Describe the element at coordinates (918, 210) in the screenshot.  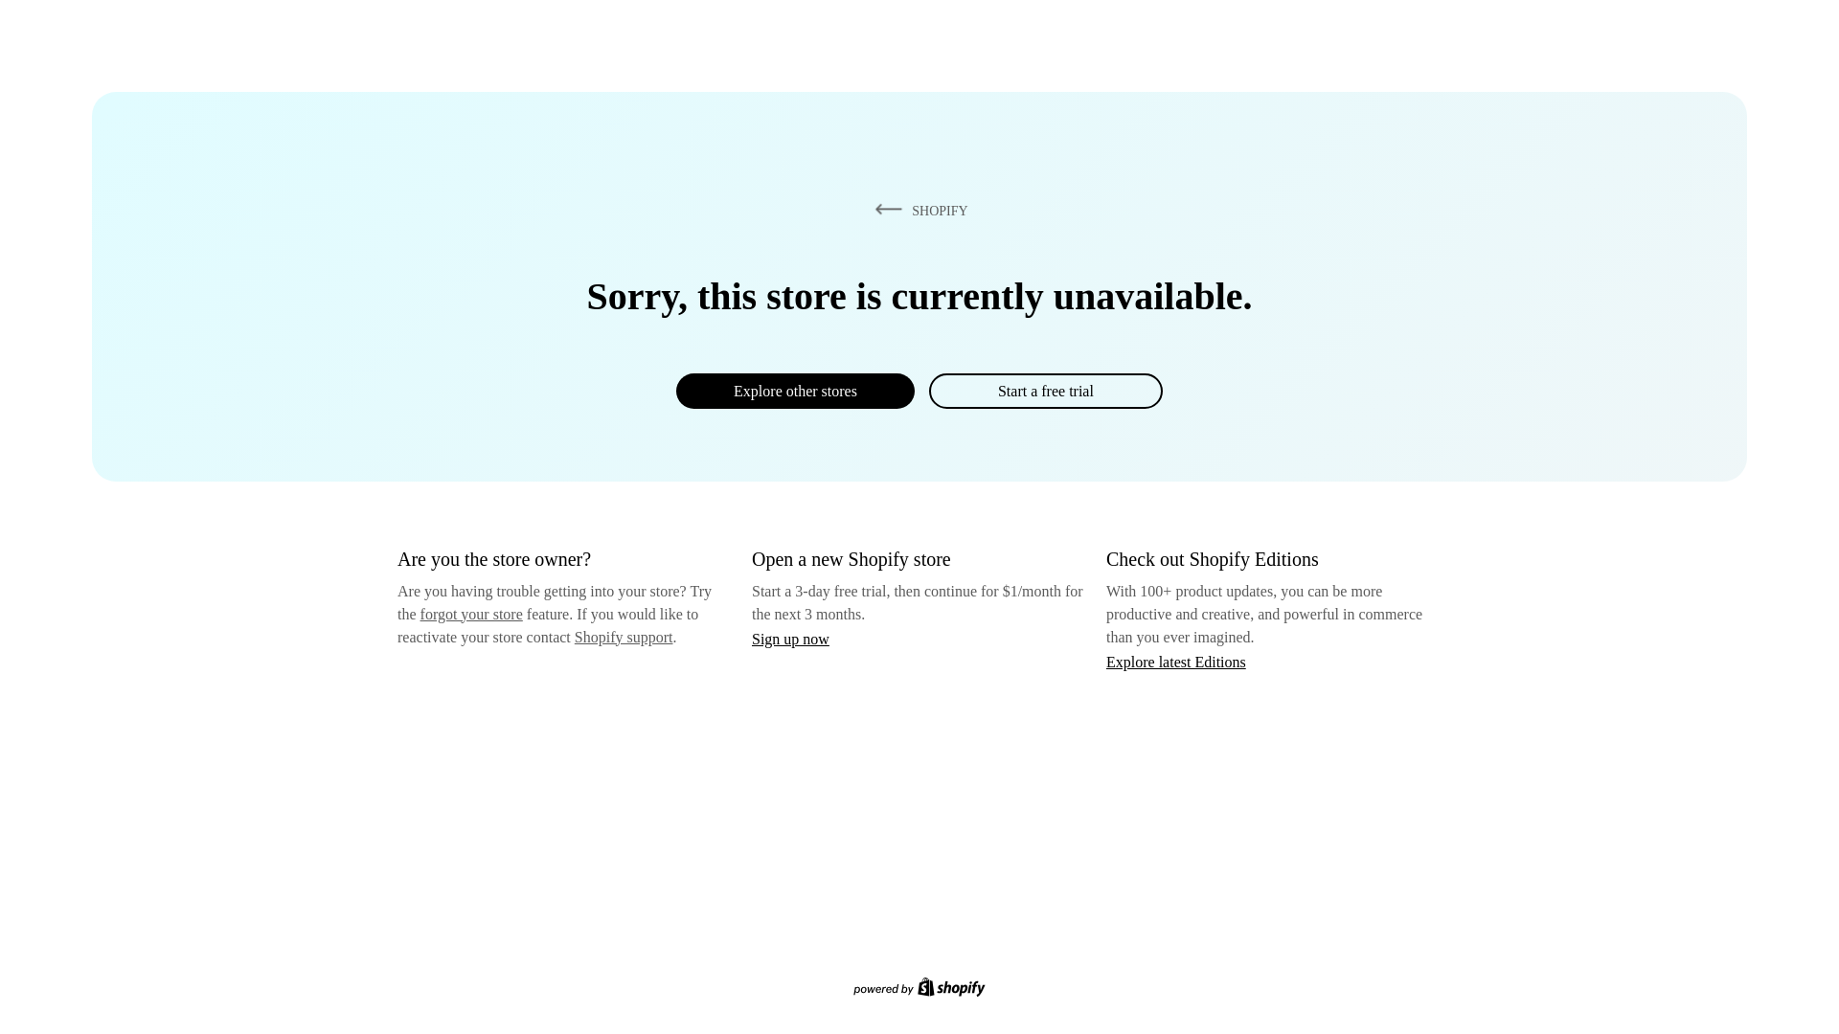
I see `SHOPIFY` at that location.